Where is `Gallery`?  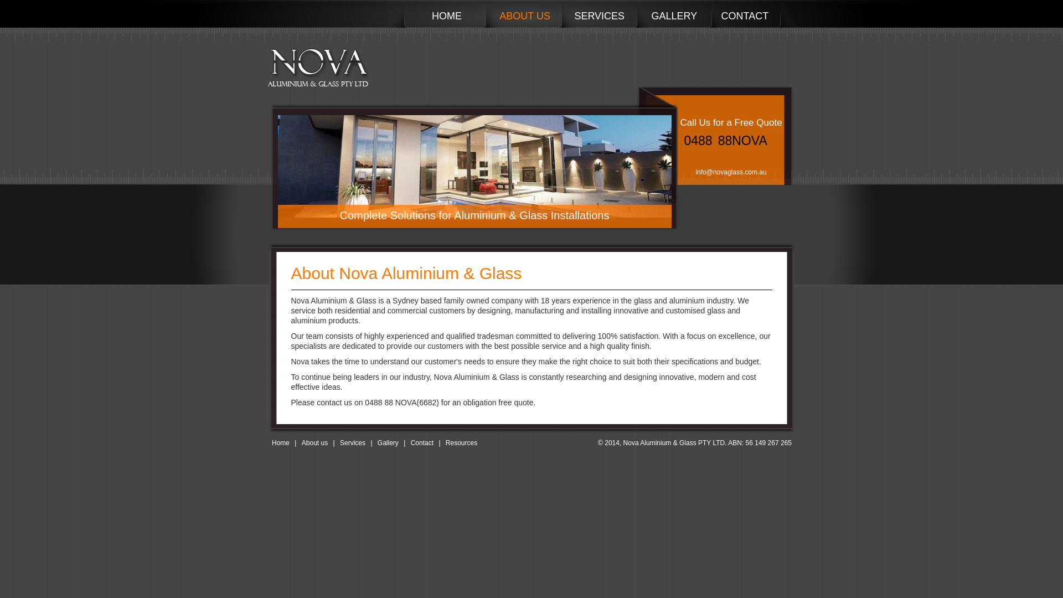
Gallery is located at coordinates (388, 443).